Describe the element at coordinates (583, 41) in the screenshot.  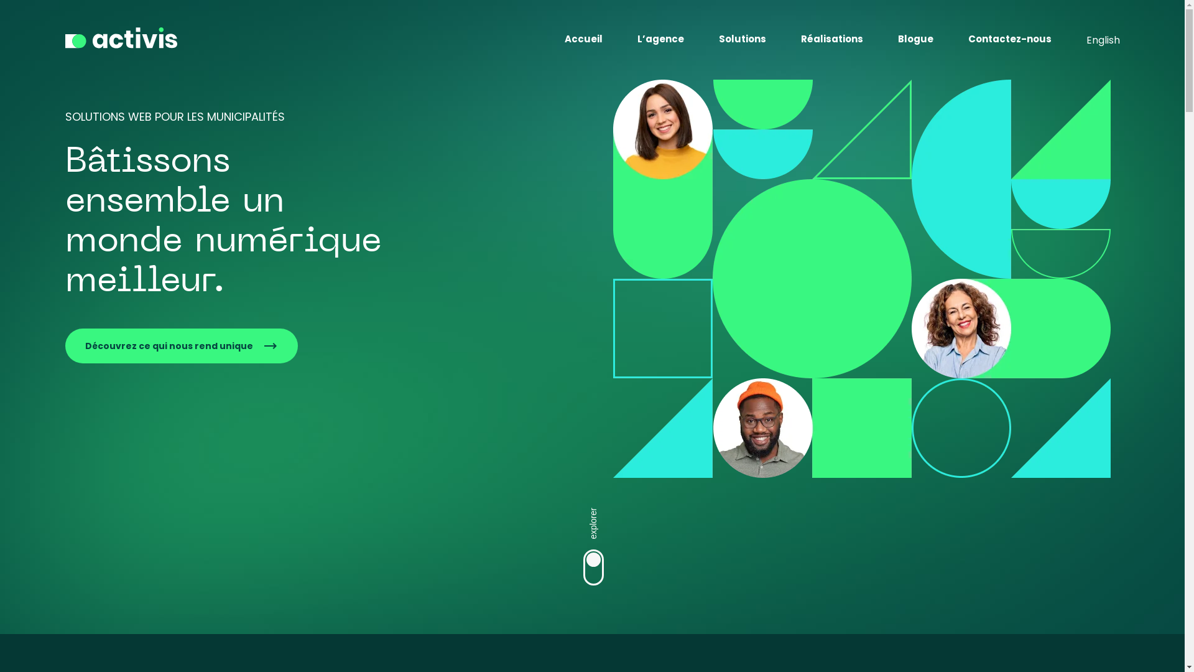
I see `Accueil` at that location.